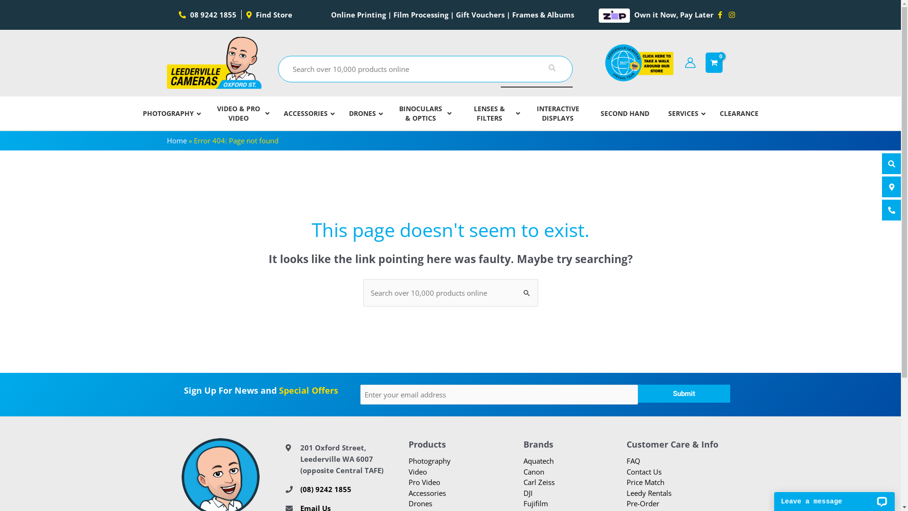 The image size is (908, 511). Describe the element at coordinates (543, 15) in the screenshot. I see `Frames & Albums` at that location.